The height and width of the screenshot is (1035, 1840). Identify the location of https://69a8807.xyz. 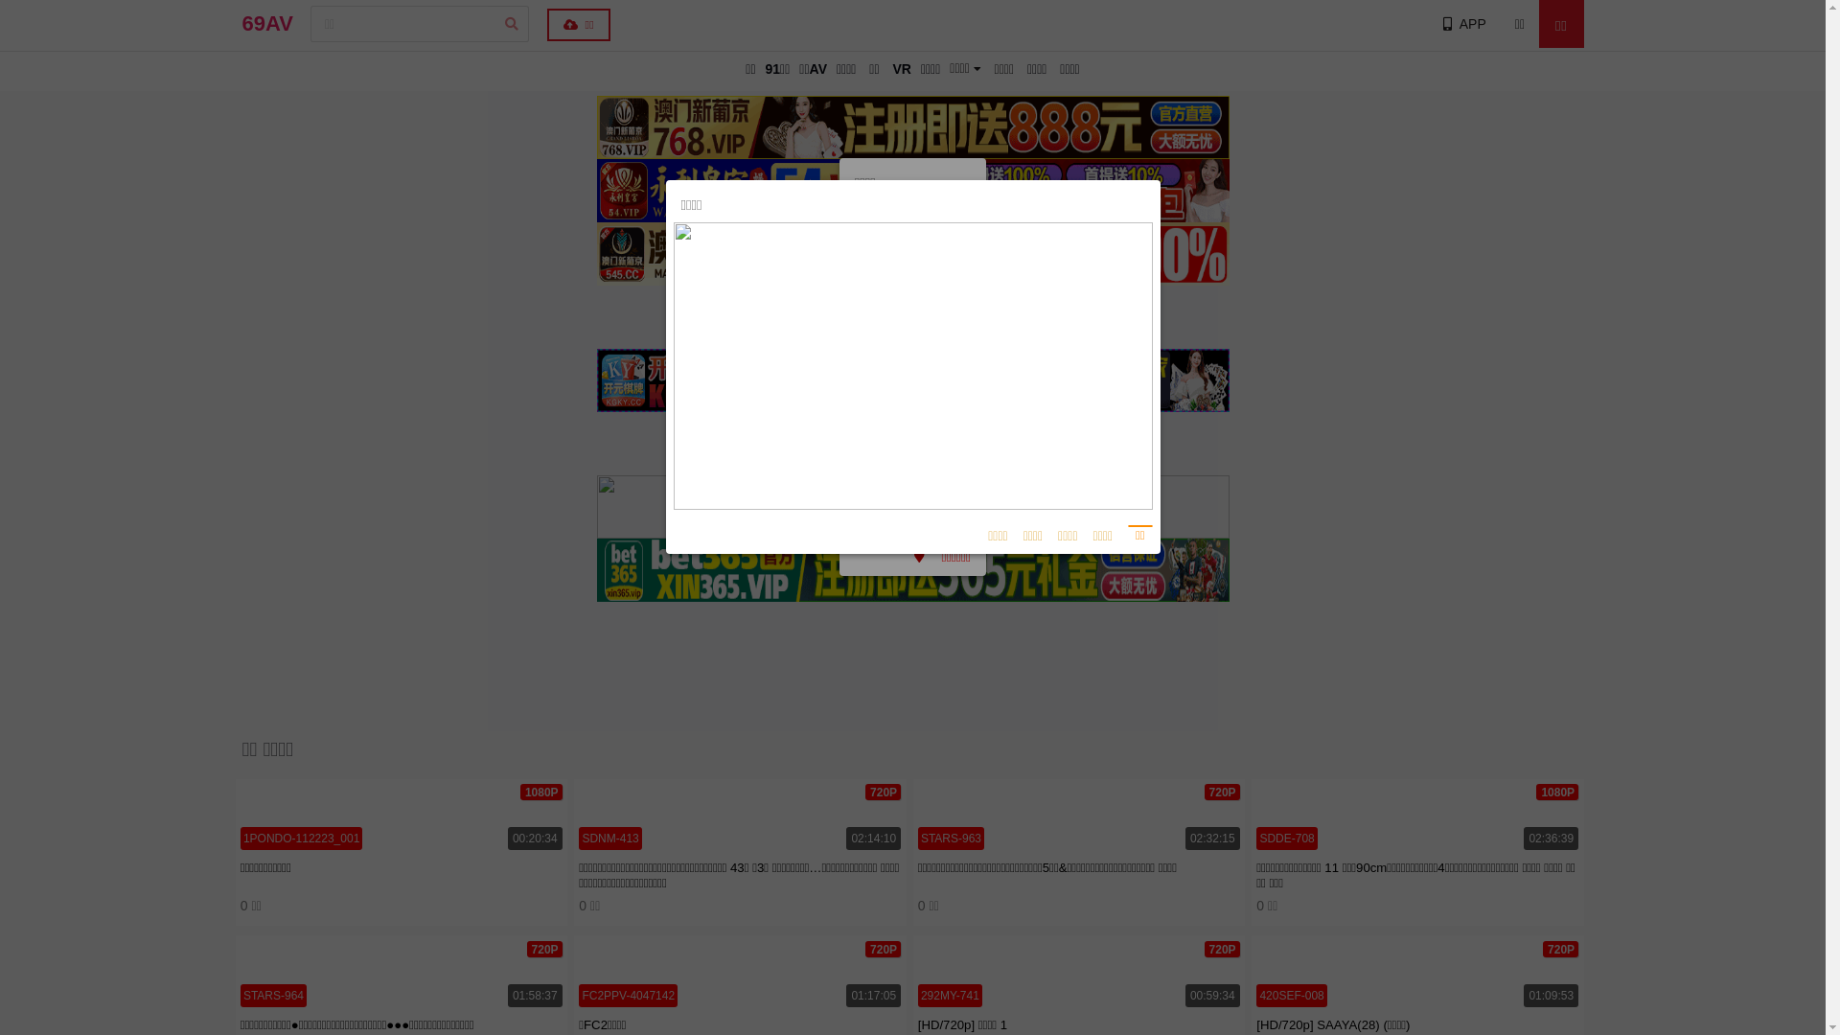
(912, 458).